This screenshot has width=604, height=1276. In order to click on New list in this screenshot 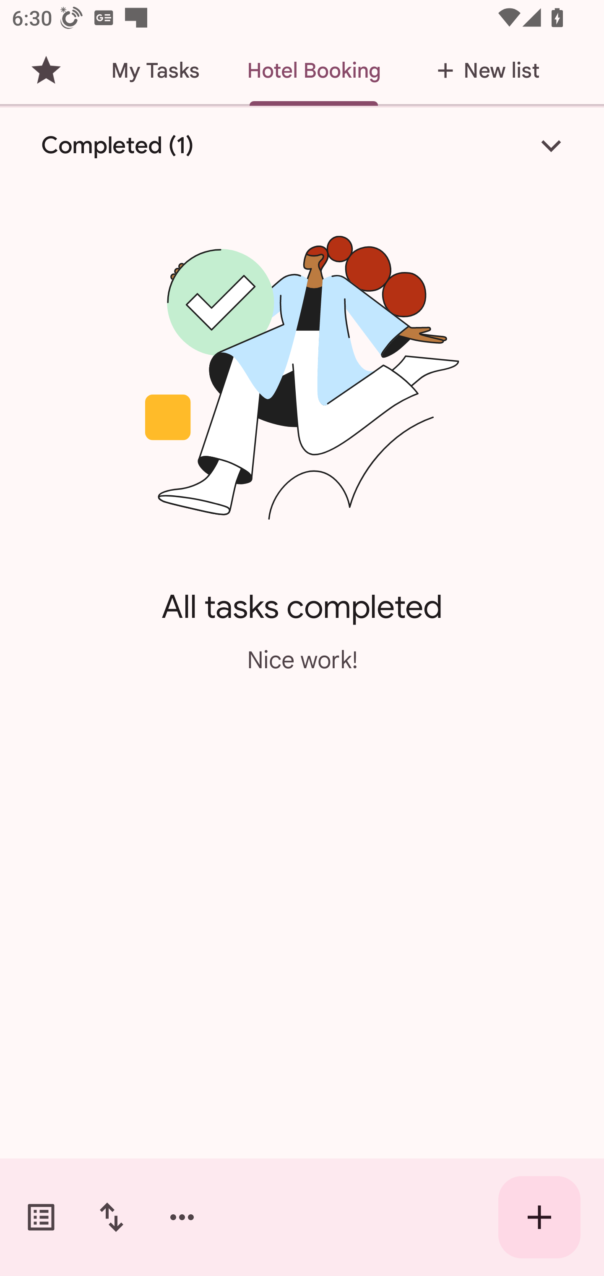, I will do `click(483, 71)`.